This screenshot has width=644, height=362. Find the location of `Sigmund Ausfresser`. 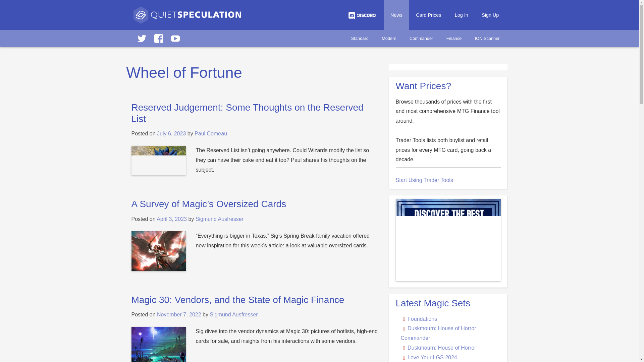

Sigmund Ausfresser is located at coordinates (233, 314).